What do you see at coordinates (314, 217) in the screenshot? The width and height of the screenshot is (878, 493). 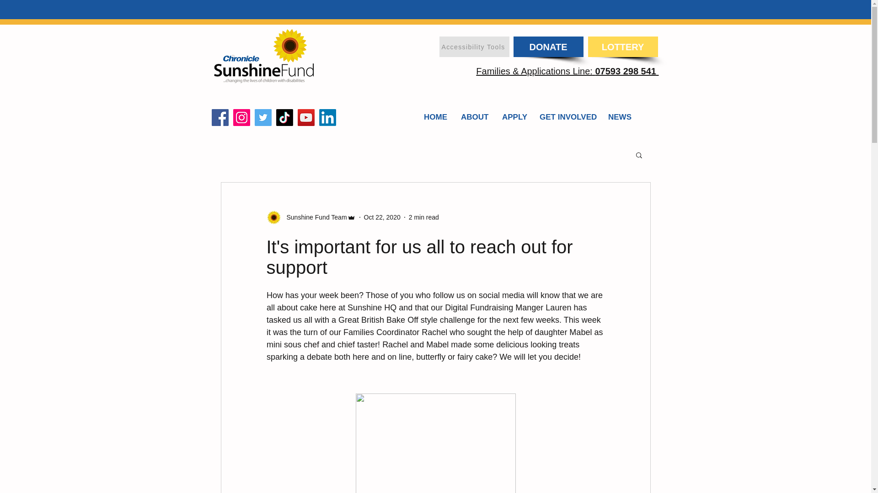 I see `Sunshine Fund Team` at bounding box center [314, 217].